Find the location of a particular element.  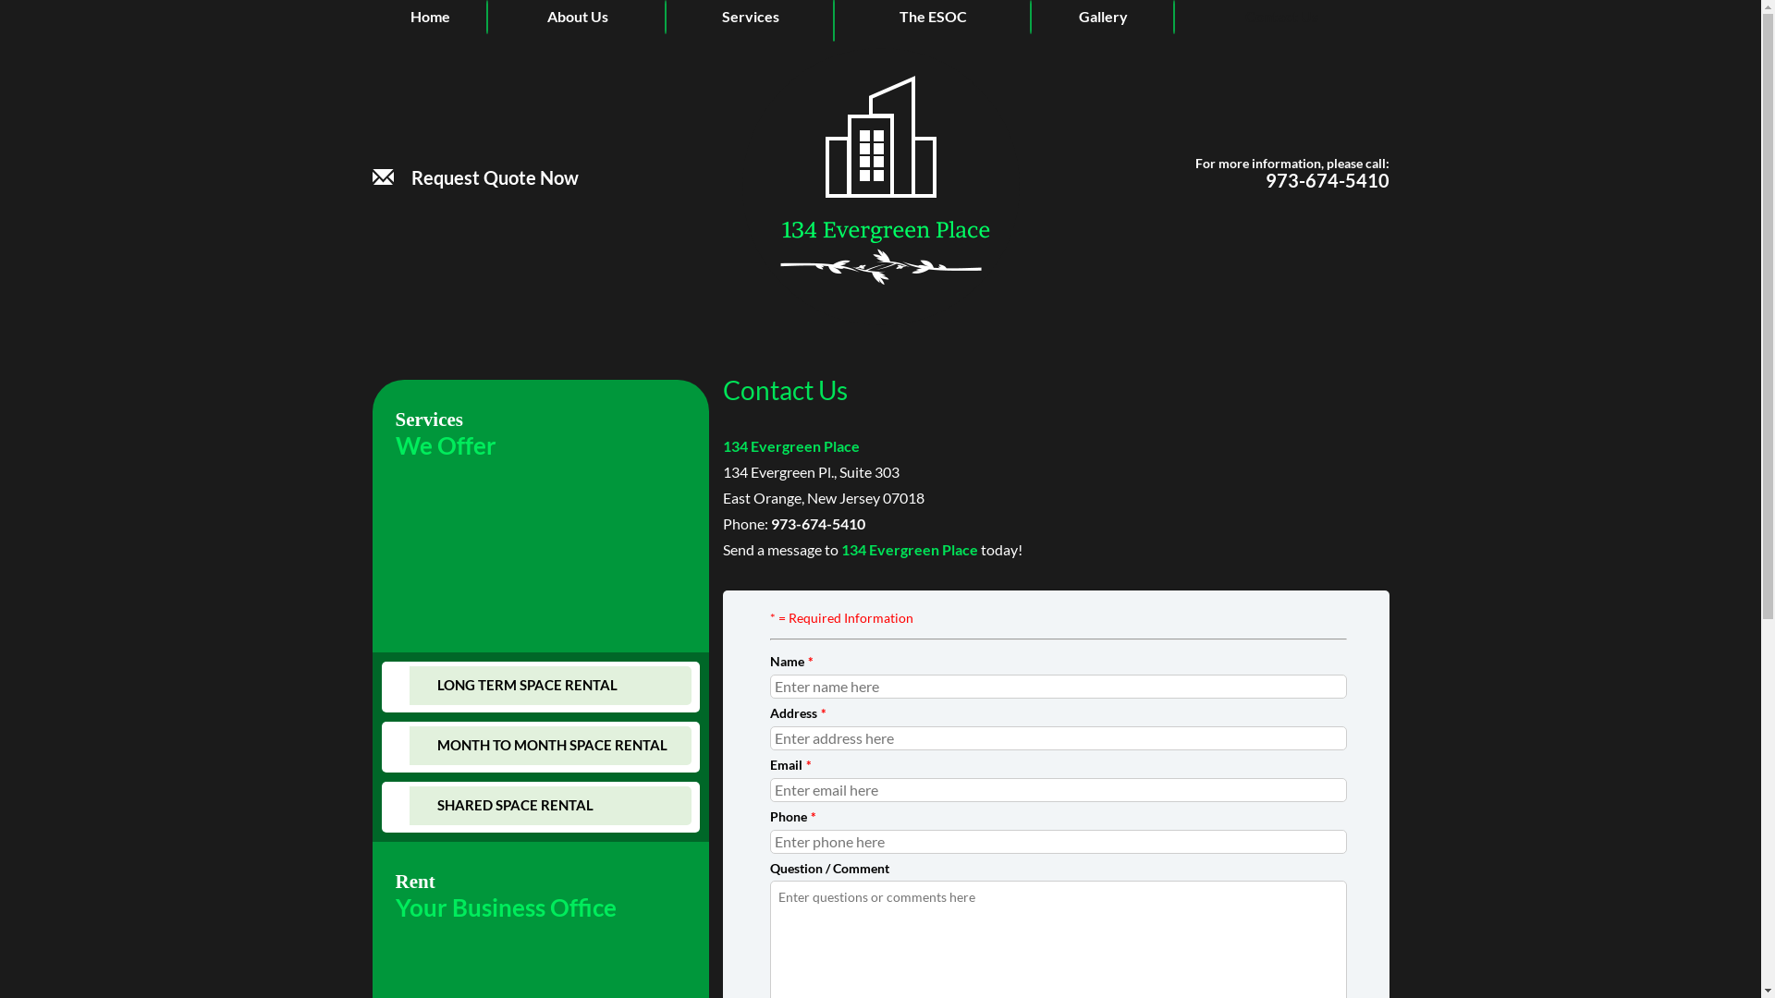

Gallery is located at coordinates (1104, 17).